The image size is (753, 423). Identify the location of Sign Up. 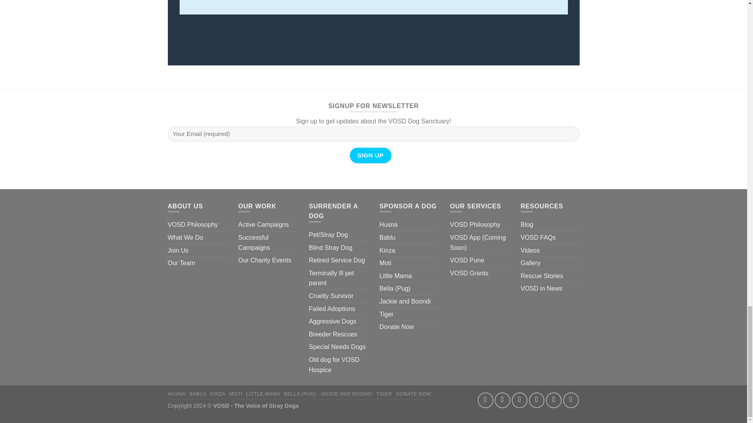
(371, 155).